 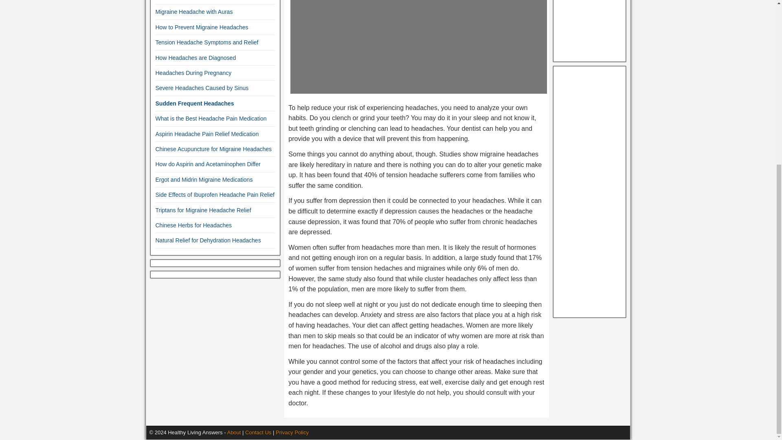 I want to click on Chinese Acupuncture for Migraine Headaches, so click(x=214, y=149).